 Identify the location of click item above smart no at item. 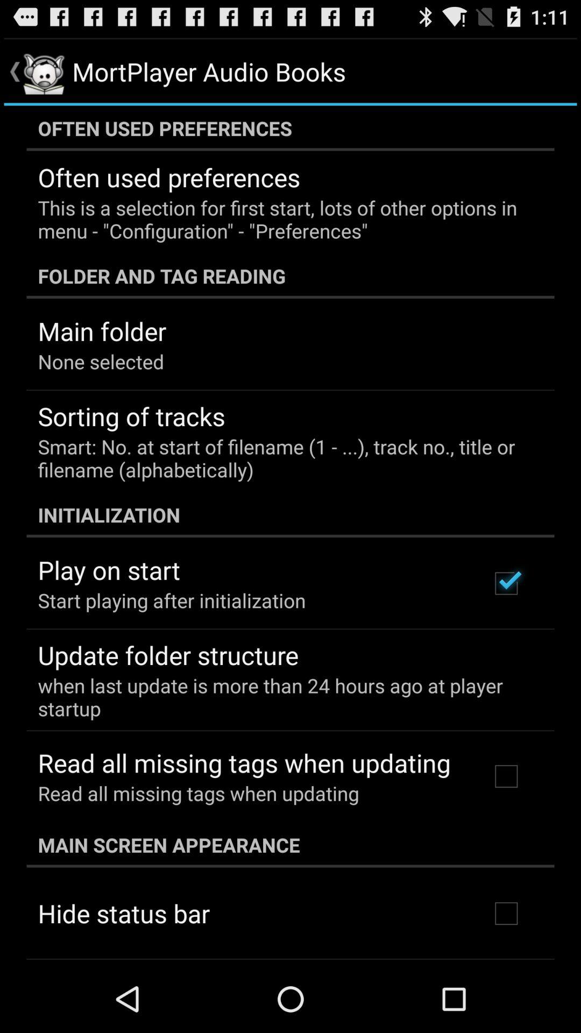
(131, 416).